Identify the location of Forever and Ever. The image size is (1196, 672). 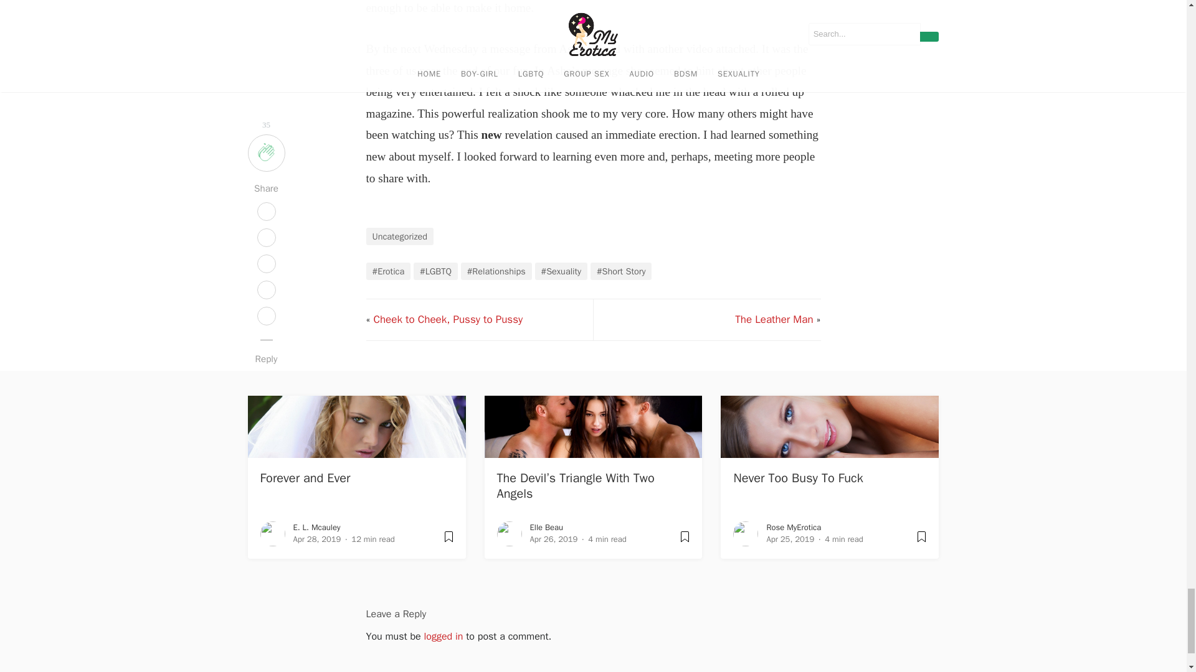
(305, 478).